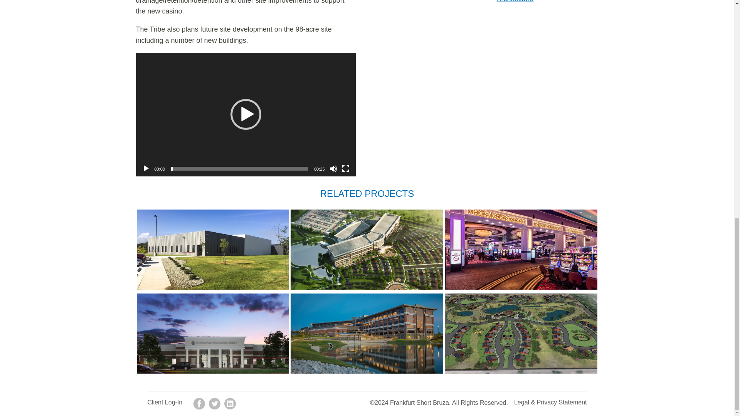 Image resolution: width=740 pixels, height=416 pixels. What do you see at coordinates (213, 334) in the screenshot?
I see `Choctaw Nation Judicial Center` at bounding box center [213, 334].